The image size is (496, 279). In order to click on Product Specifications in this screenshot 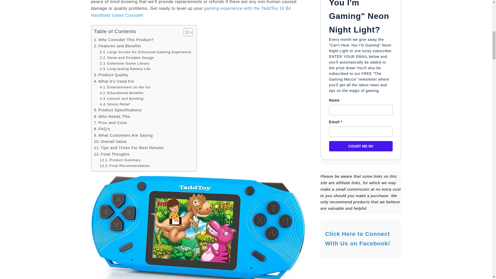, I will do `click(118, 110)`.